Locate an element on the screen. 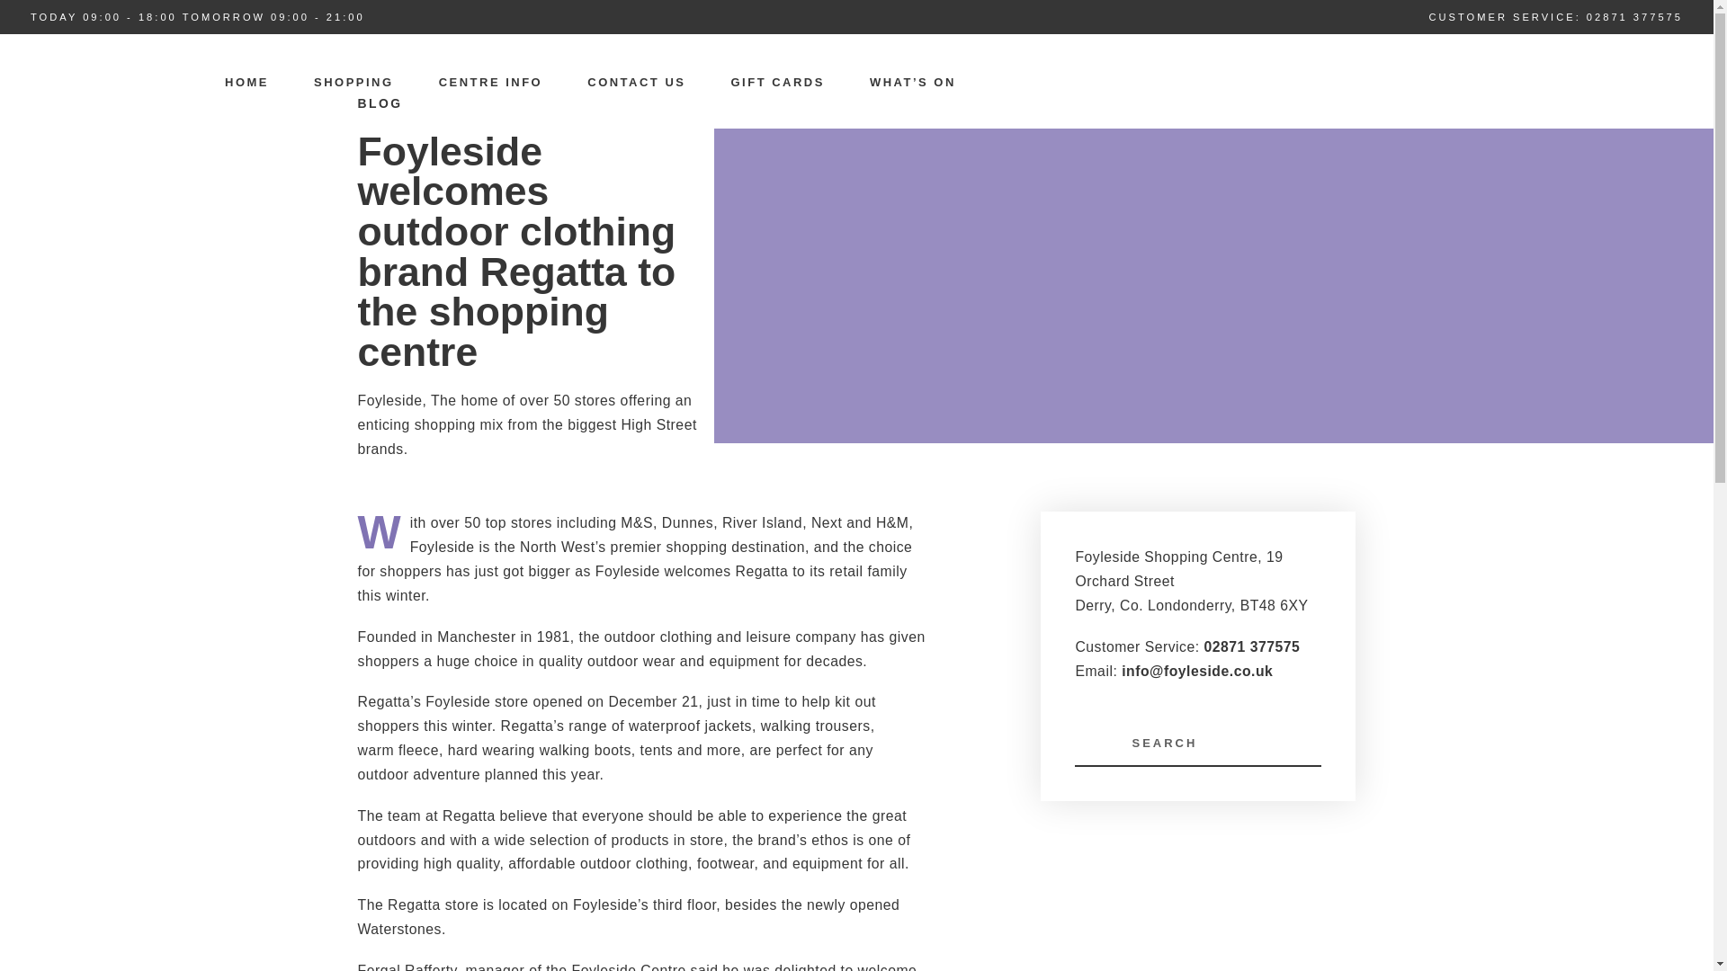 The image size is (1727, 971). HOME is located at coordinates (246, 83).